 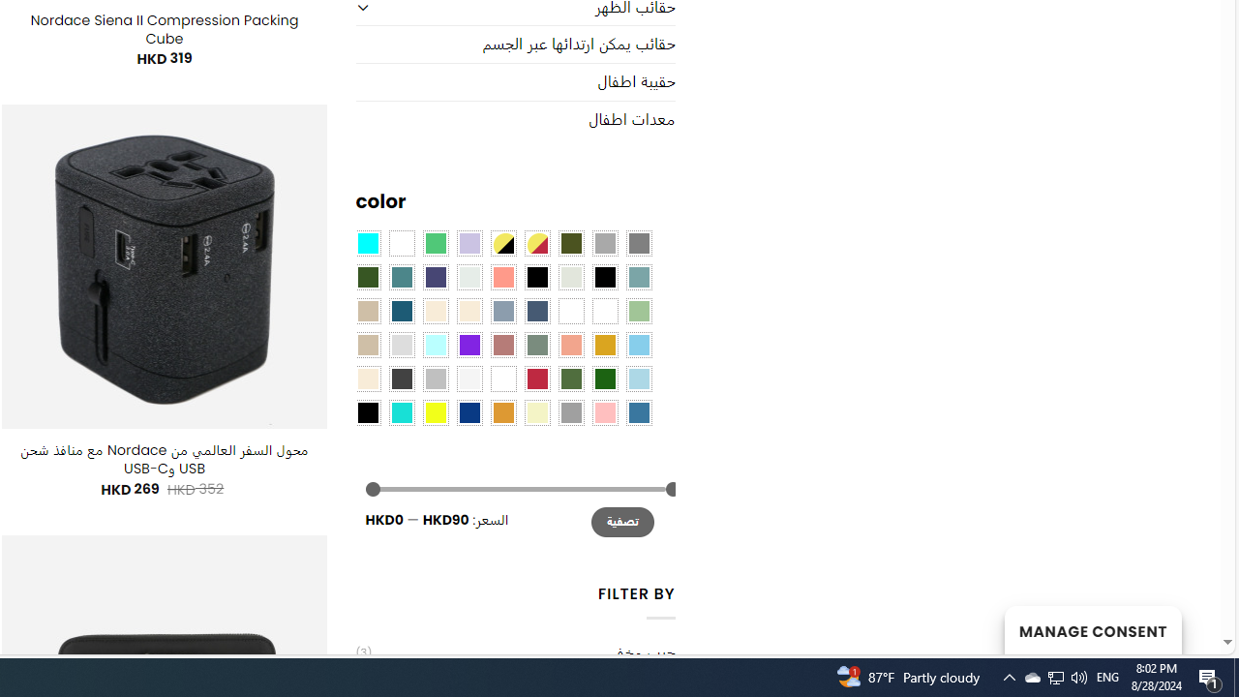 I want to click on Kelp, so click(x=571, y=311).